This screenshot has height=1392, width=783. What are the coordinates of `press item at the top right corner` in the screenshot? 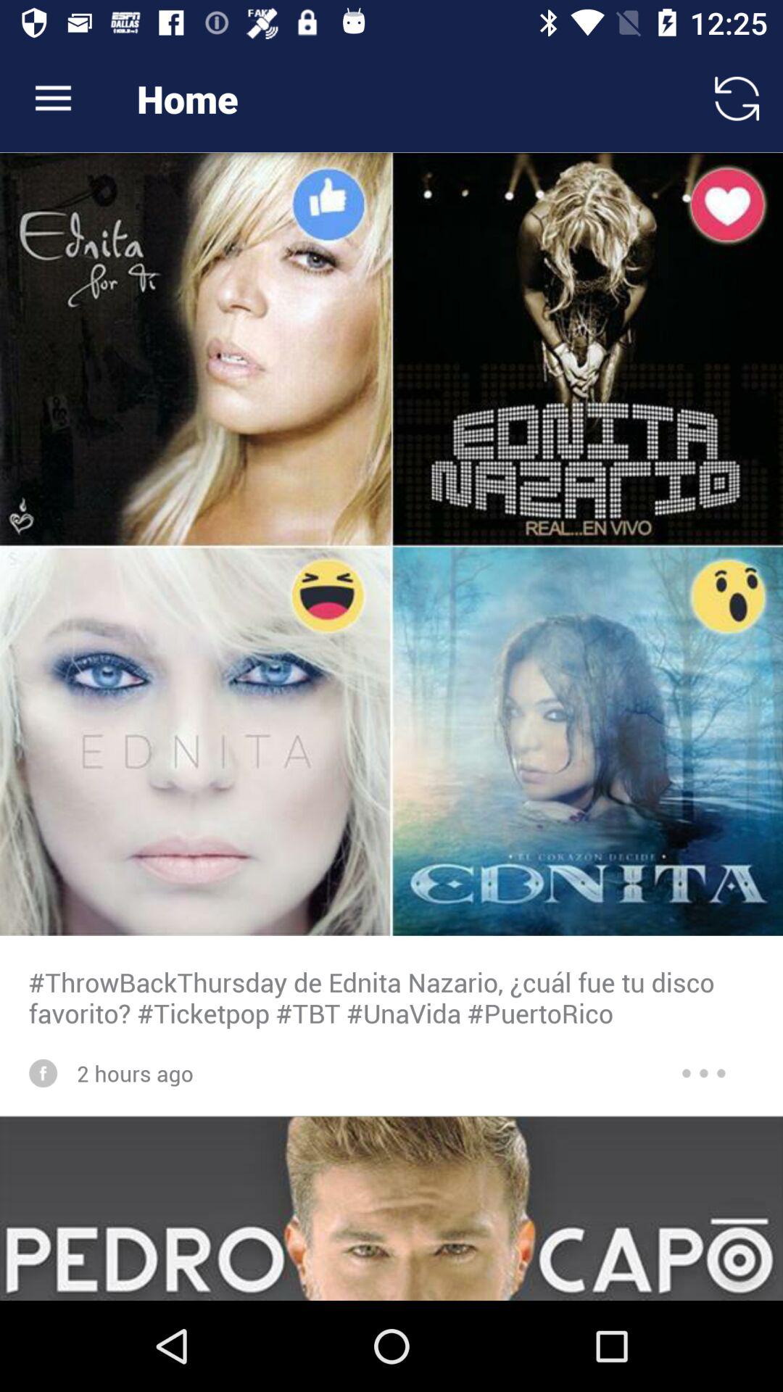 It's located at (737, 99).